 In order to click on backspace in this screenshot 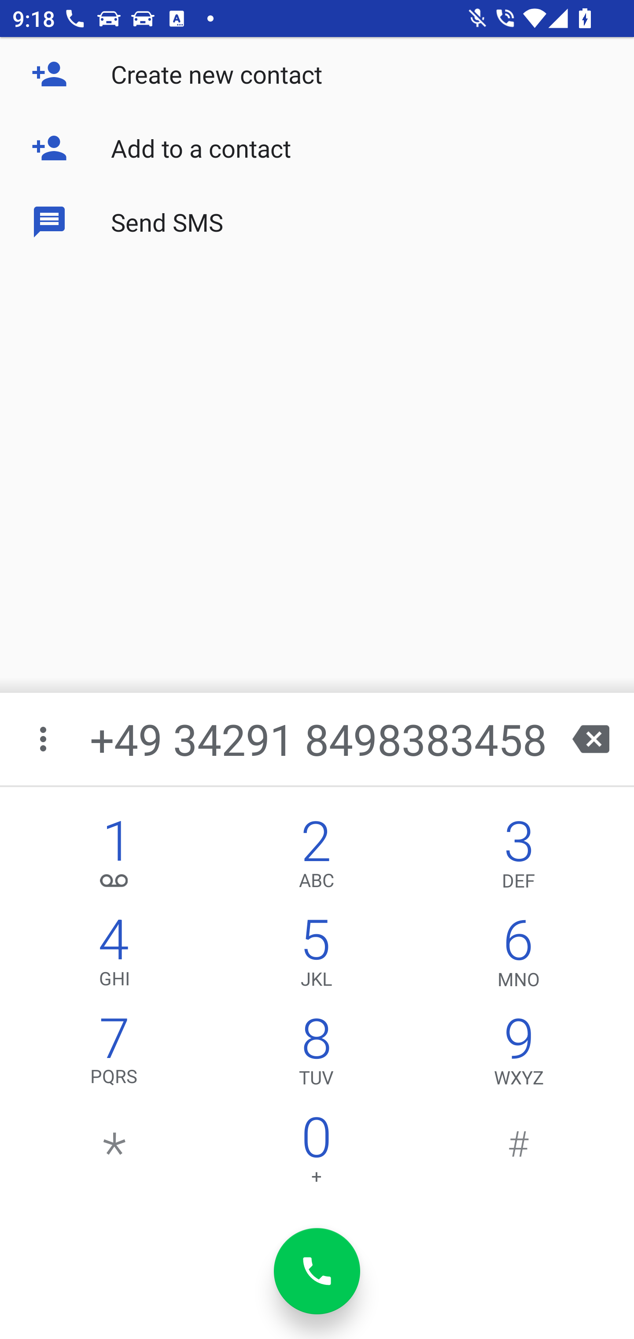, I will do `click(591, 739)`.